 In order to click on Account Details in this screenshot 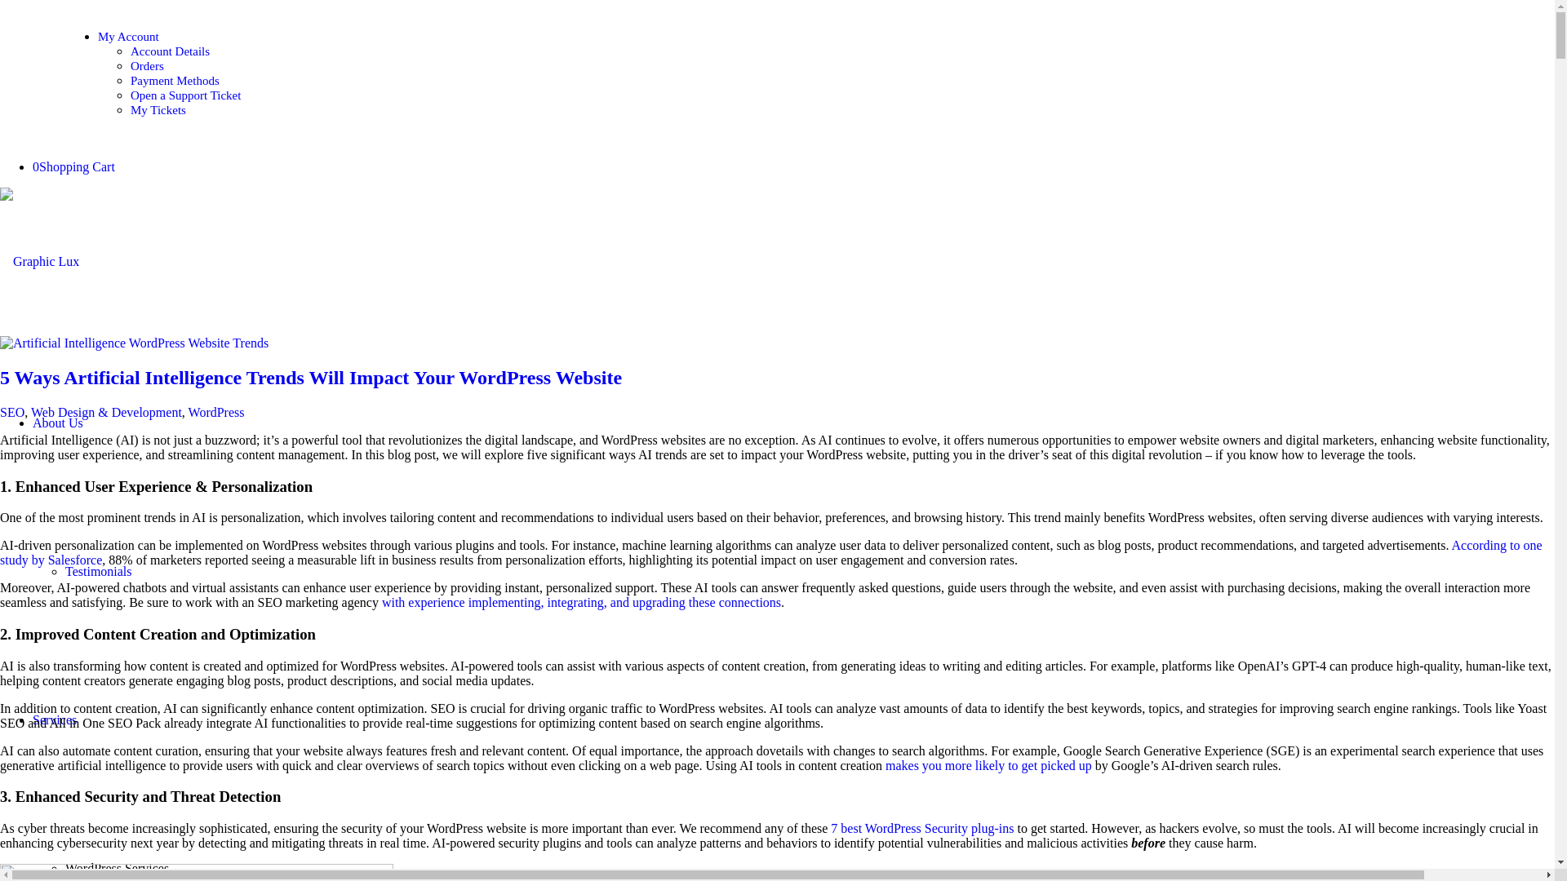, I will do `click(170, 51)`.